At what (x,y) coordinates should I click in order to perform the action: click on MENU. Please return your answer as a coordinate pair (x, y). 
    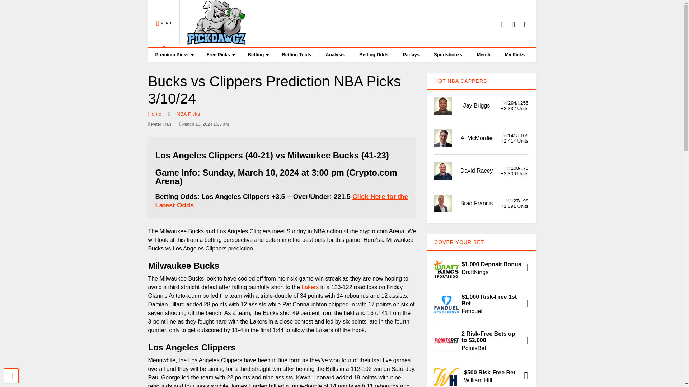
    Looking at the image, I should click on (164, 24).